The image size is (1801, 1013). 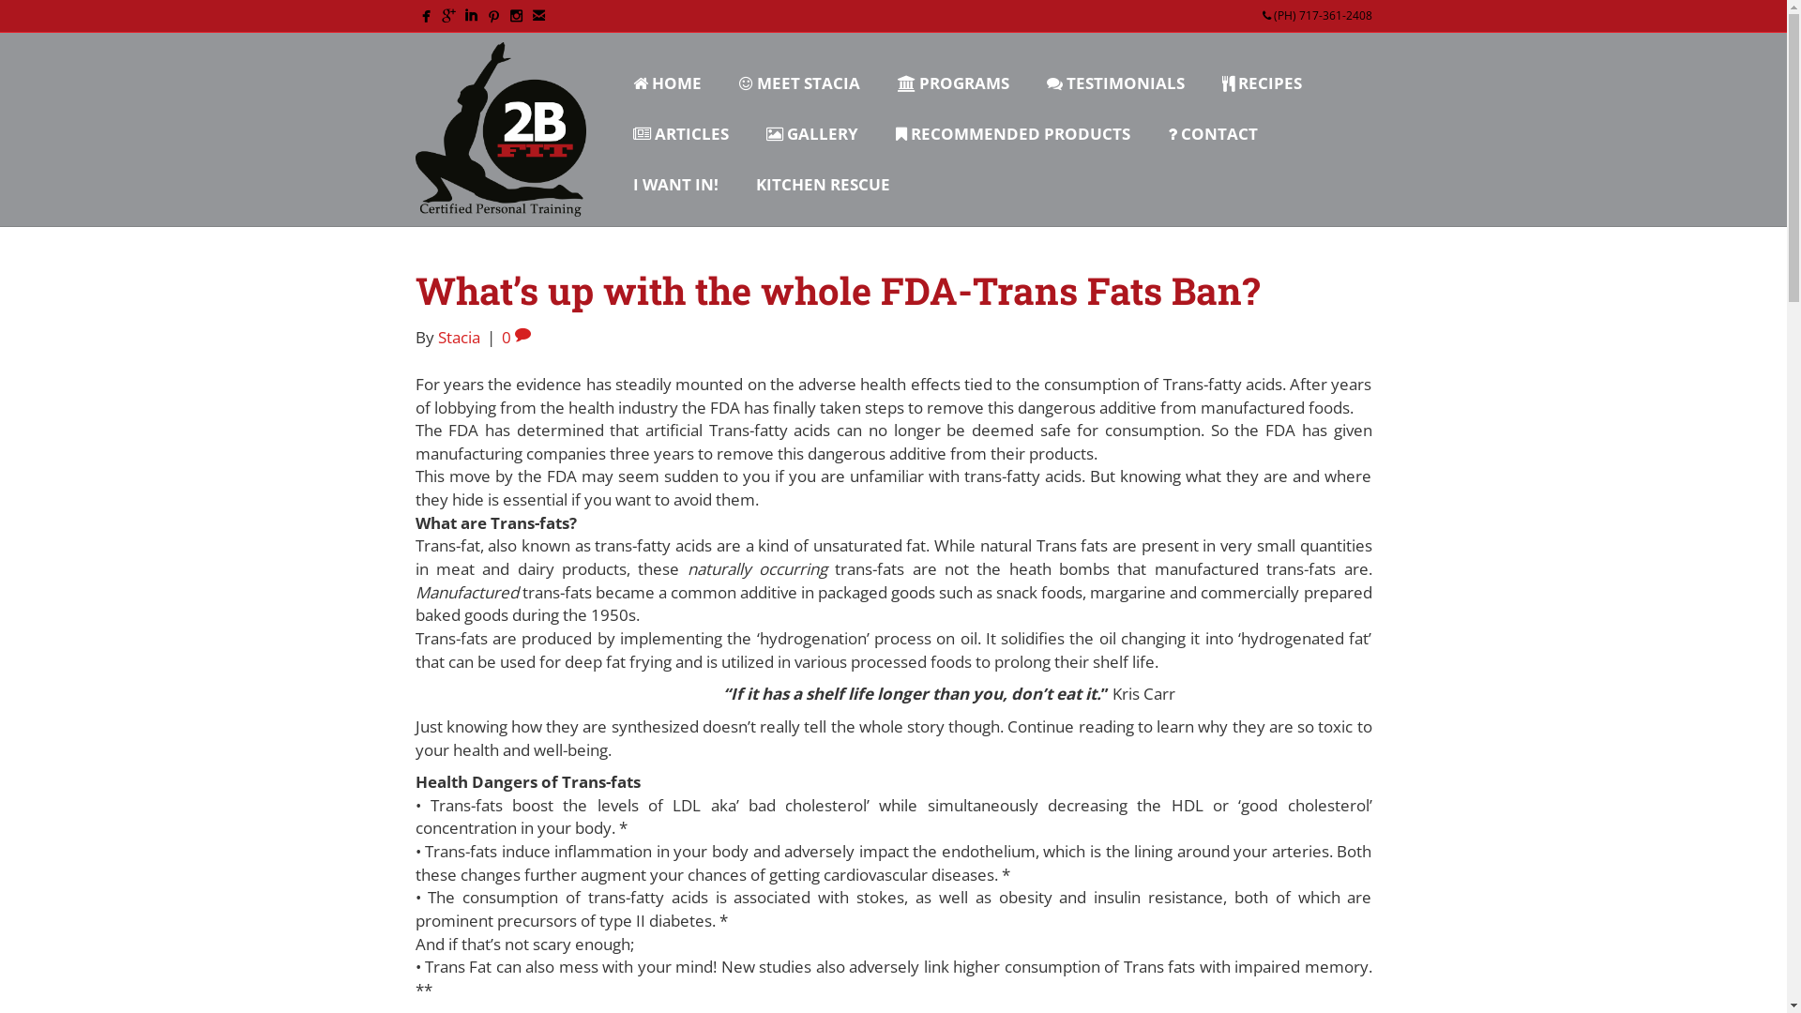 I want to click on MEET STACIA, so click(x=799, y=79).